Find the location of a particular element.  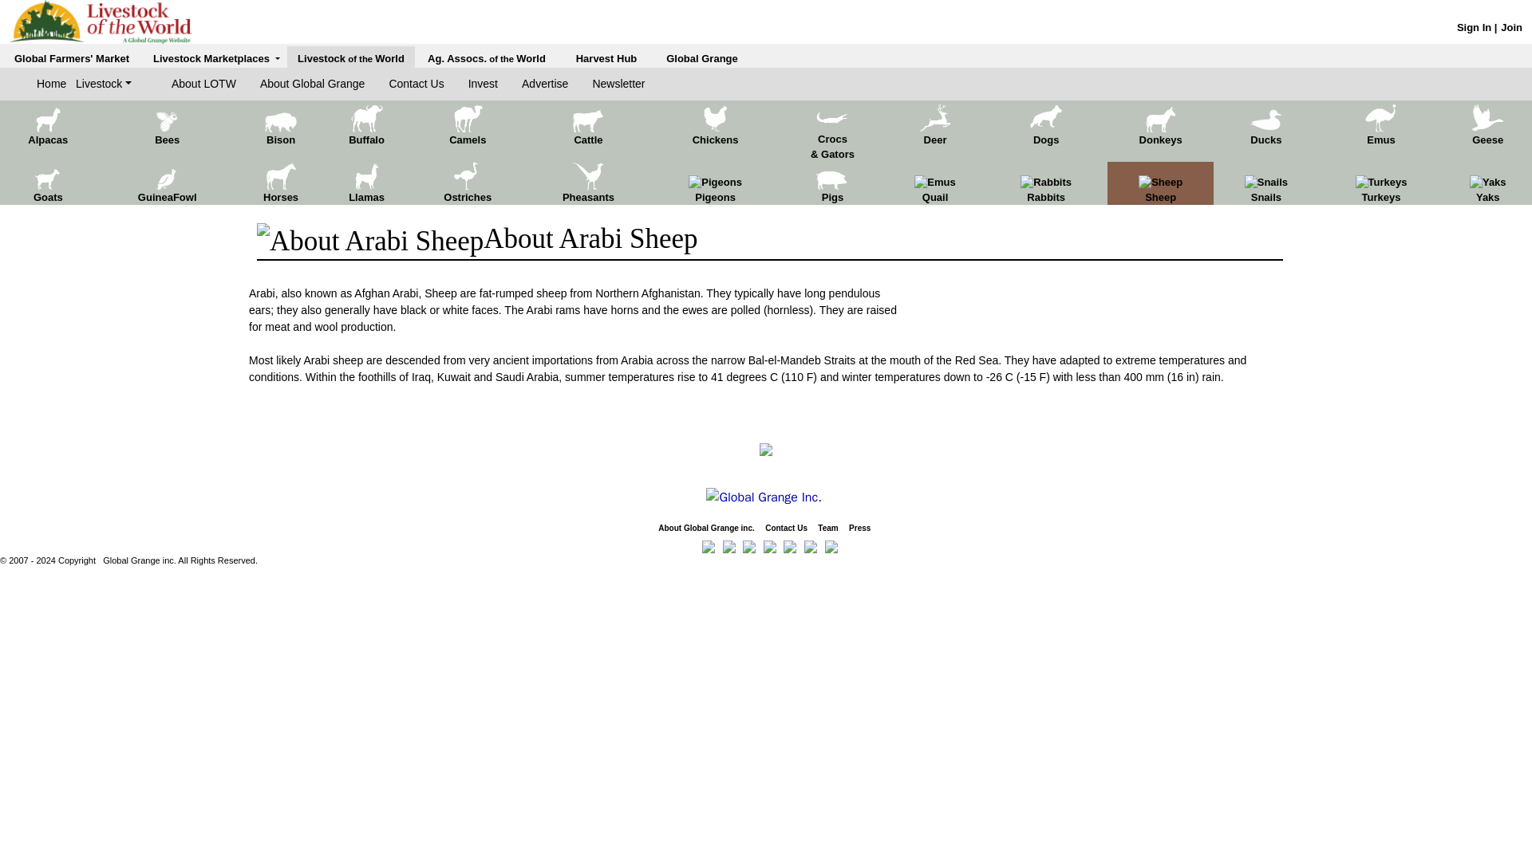

Home    is located at coordinates (56, 84).